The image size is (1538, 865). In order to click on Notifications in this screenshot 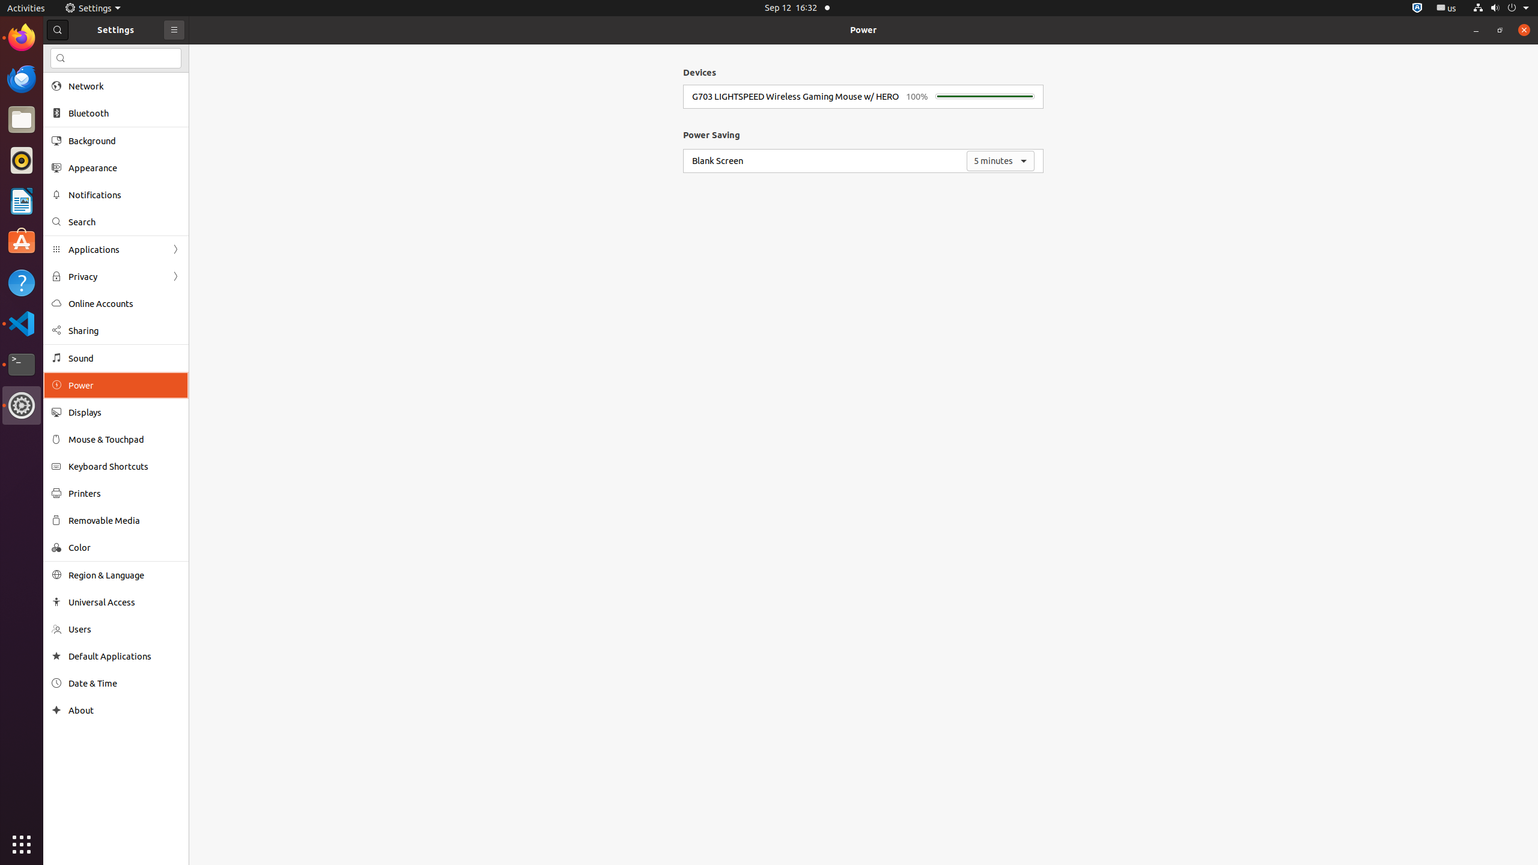, I will do `click(124, 195)`.